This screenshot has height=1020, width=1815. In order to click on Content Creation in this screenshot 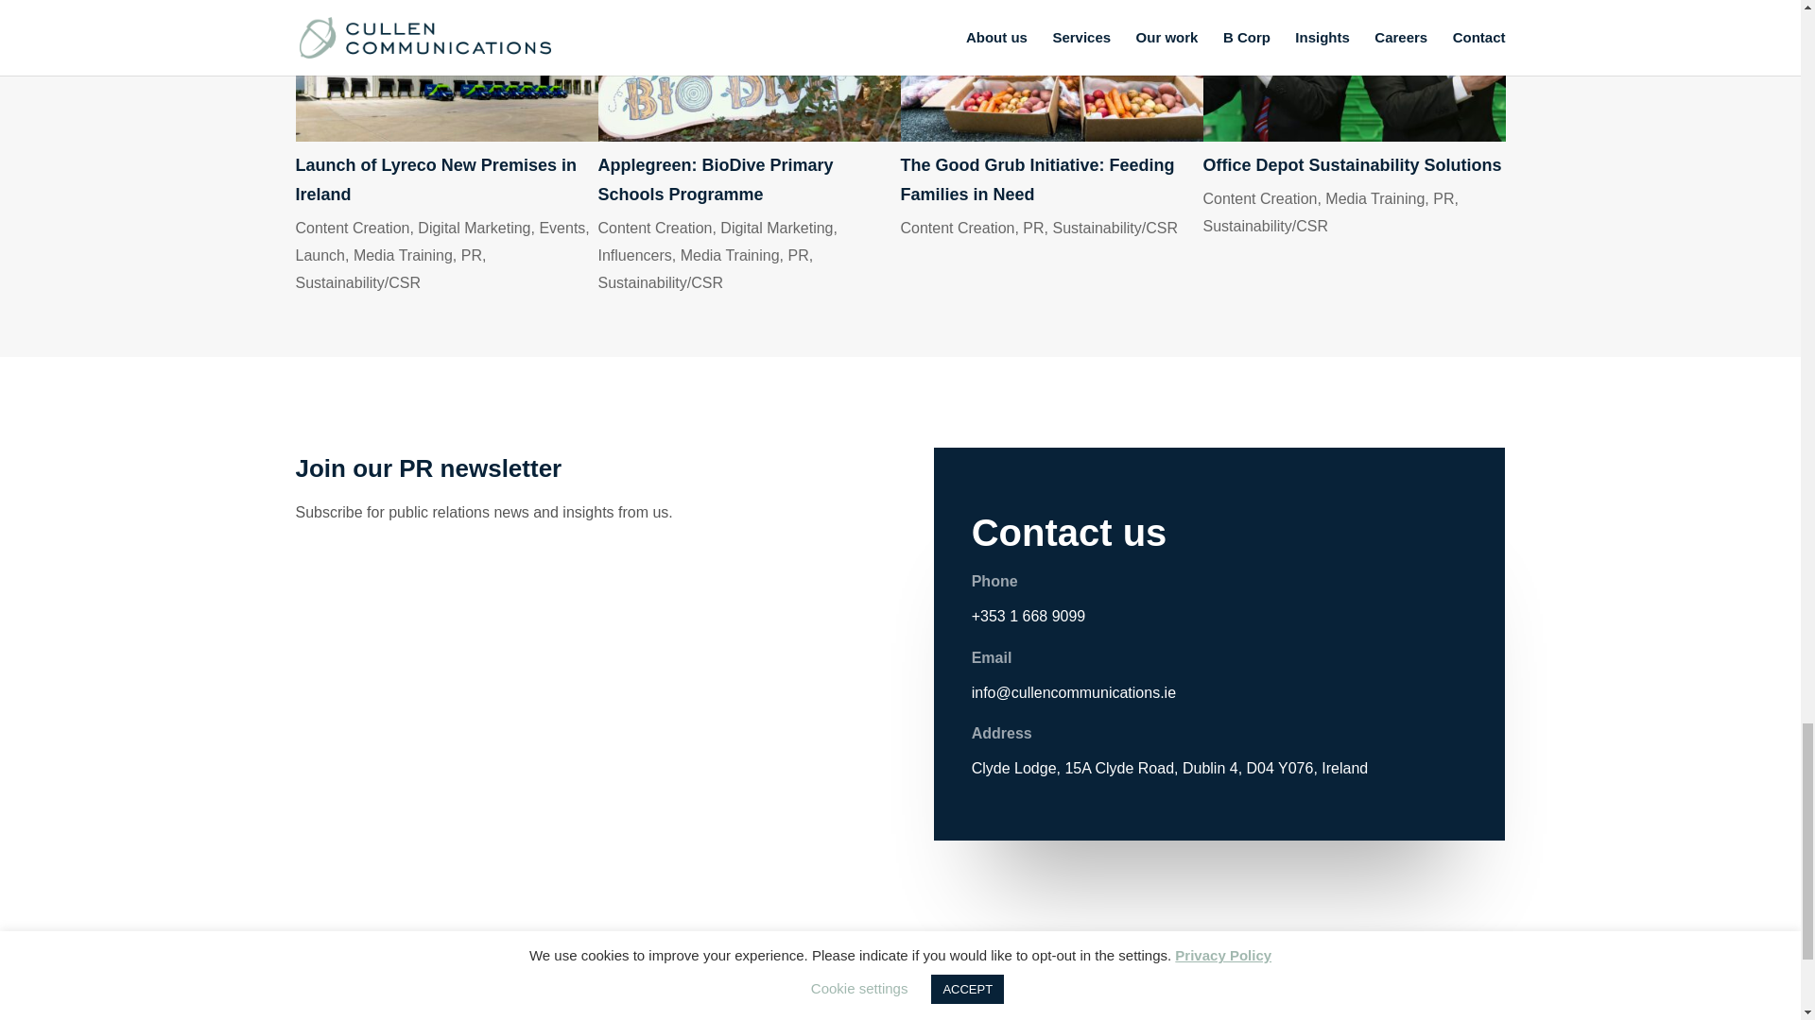, I will do `click(654, 228)`.